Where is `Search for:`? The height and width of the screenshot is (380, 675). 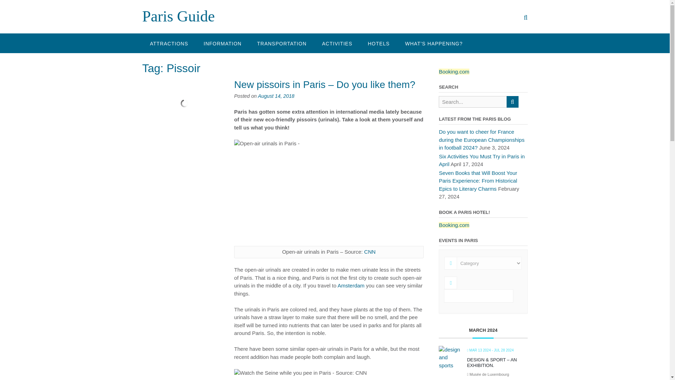 Search for: is located at coordinates (472, 102).